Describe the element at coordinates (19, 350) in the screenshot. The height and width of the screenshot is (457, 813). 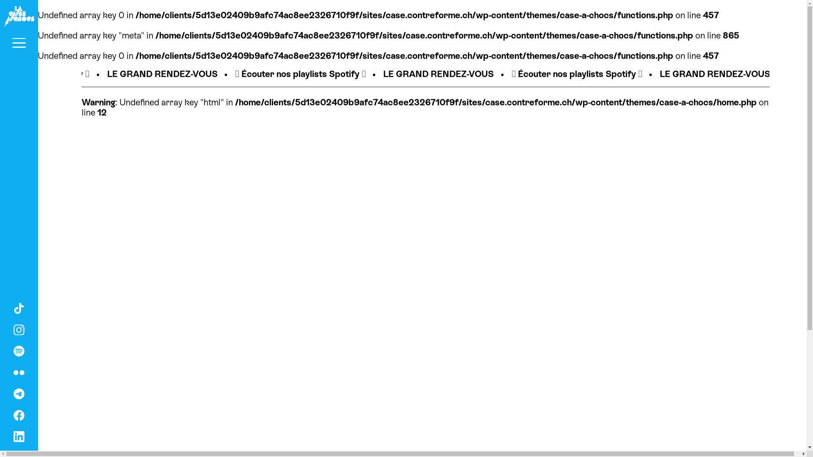
I see `Spotify` at that location.